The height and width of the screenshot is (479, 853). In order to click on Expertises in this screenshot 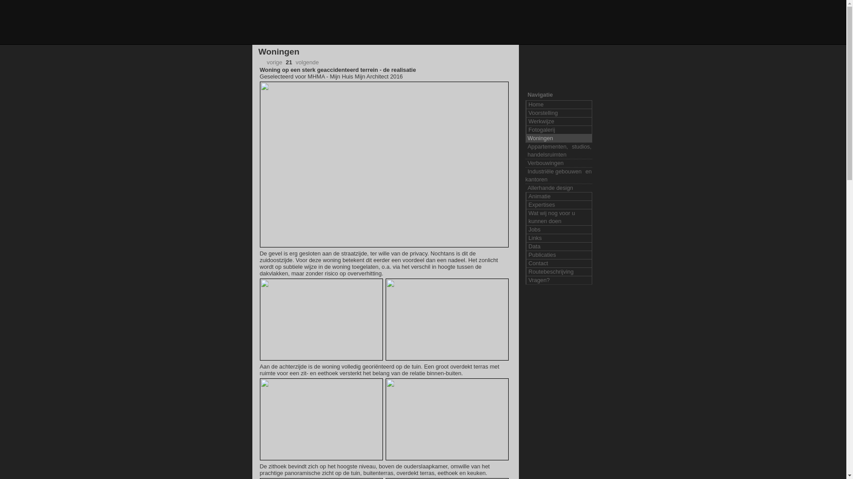, I will do `click(558, 205)`.